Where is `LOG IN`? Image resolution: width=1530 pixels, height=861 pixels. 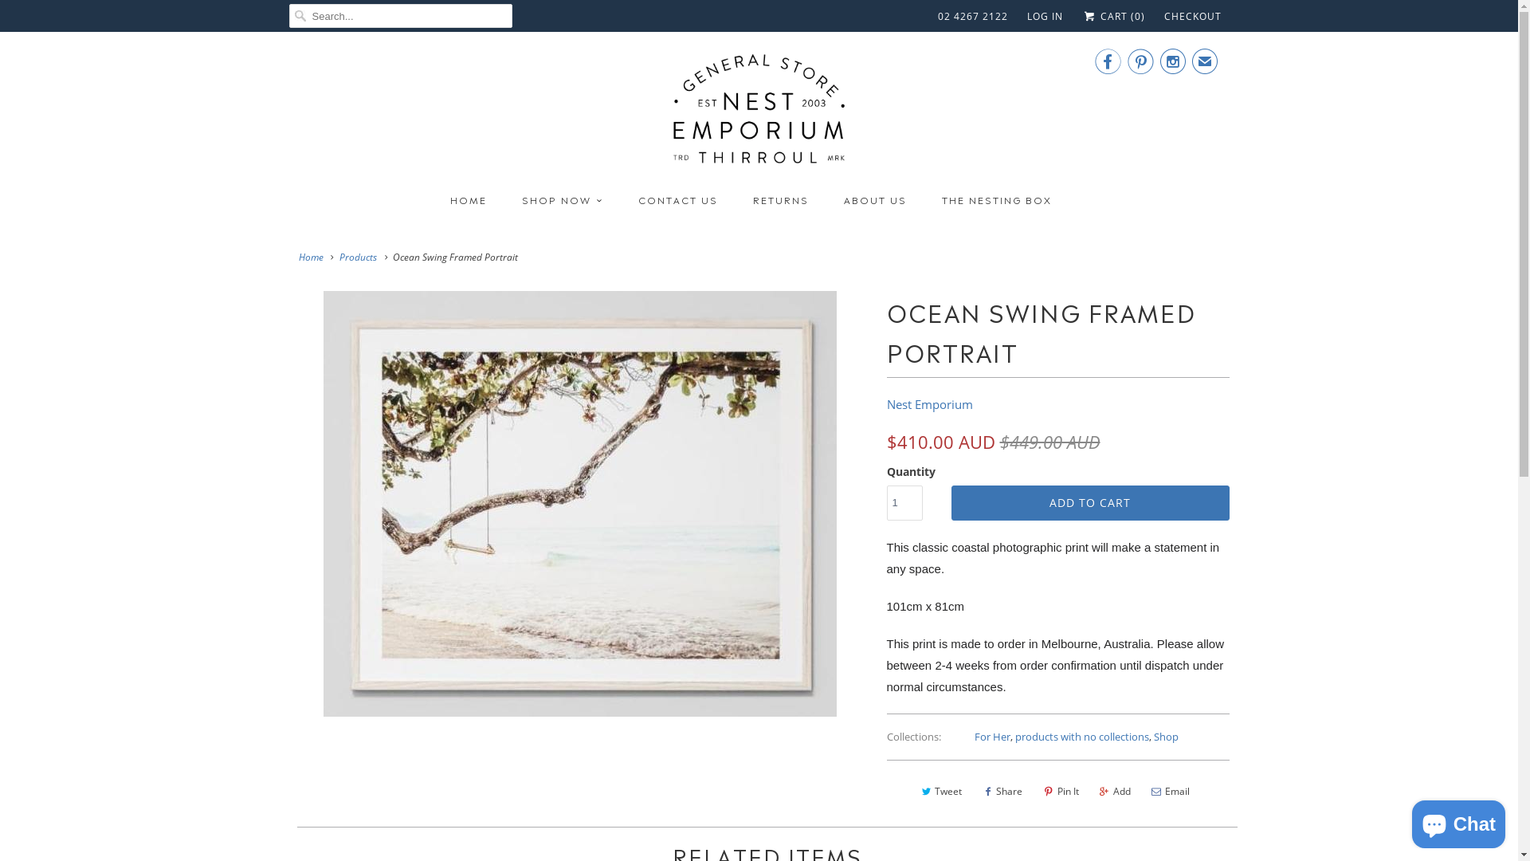 LOG IN is located at coordinates (1045, 17).